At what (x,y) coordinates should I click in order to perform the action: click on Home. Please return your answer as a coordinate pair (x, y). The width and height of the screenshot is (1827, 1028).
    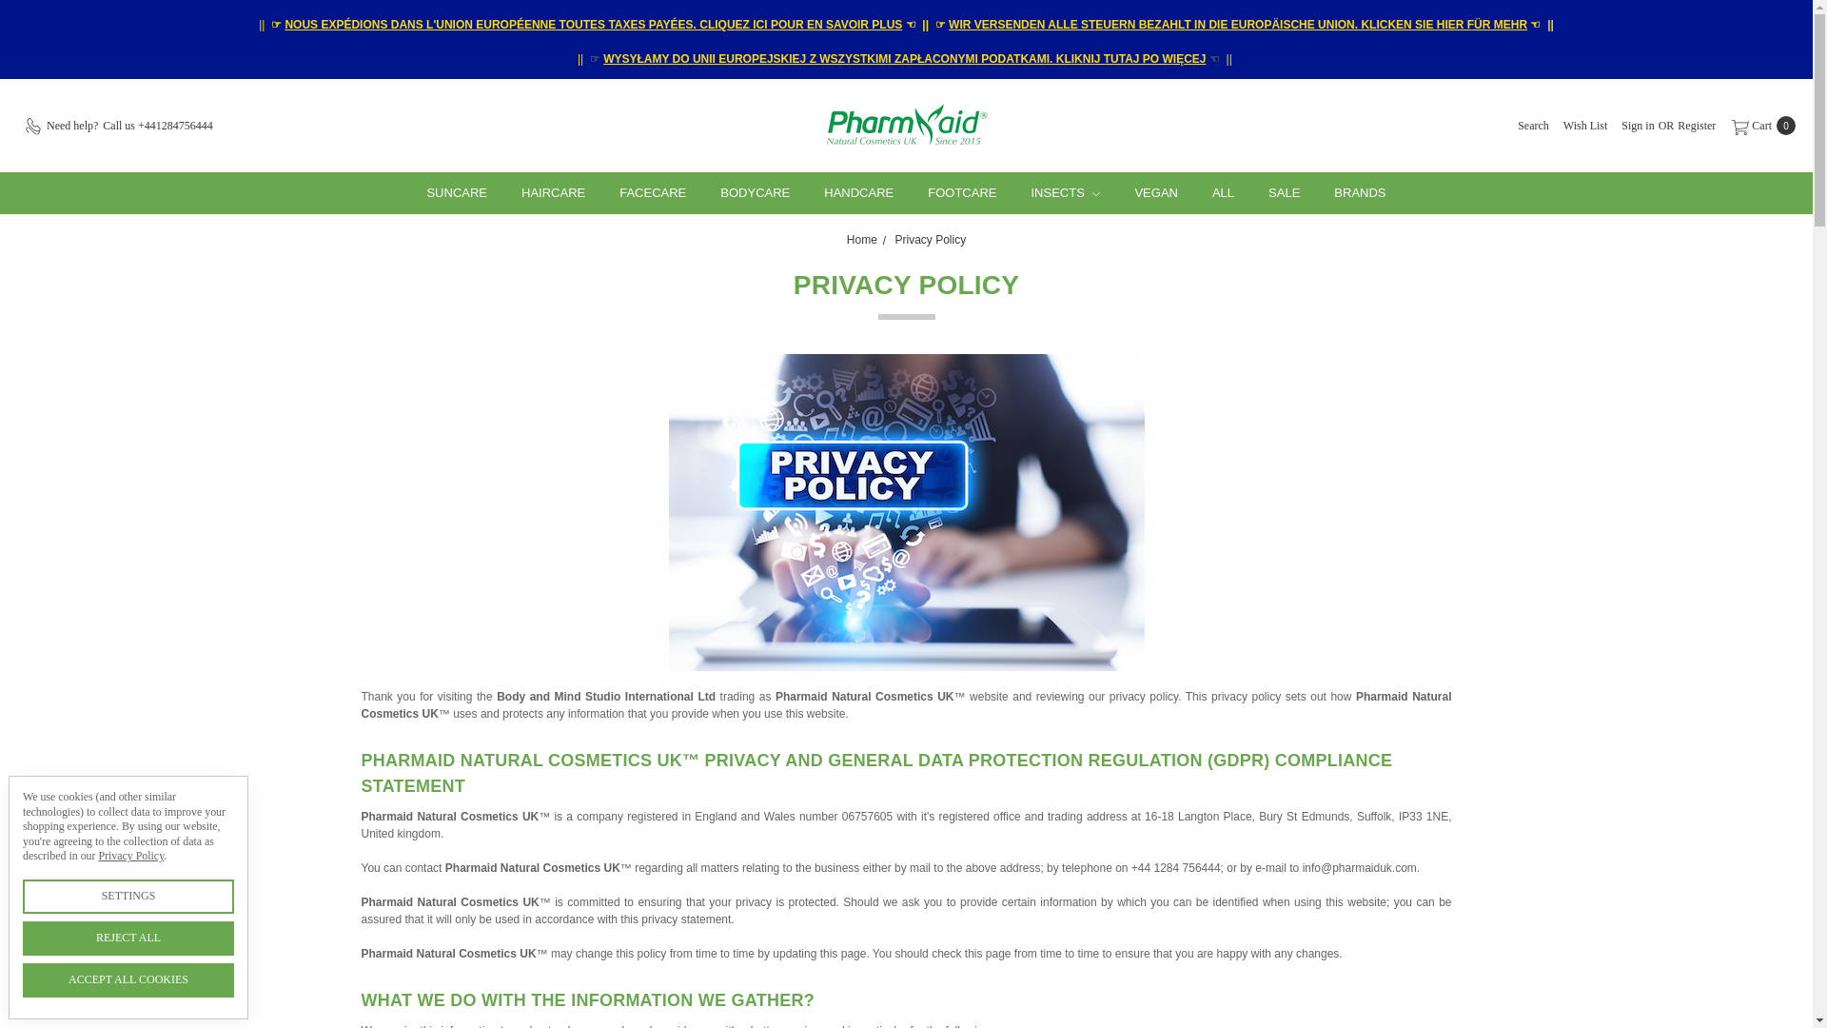
    Looking at the image, I should click on (862, 239).